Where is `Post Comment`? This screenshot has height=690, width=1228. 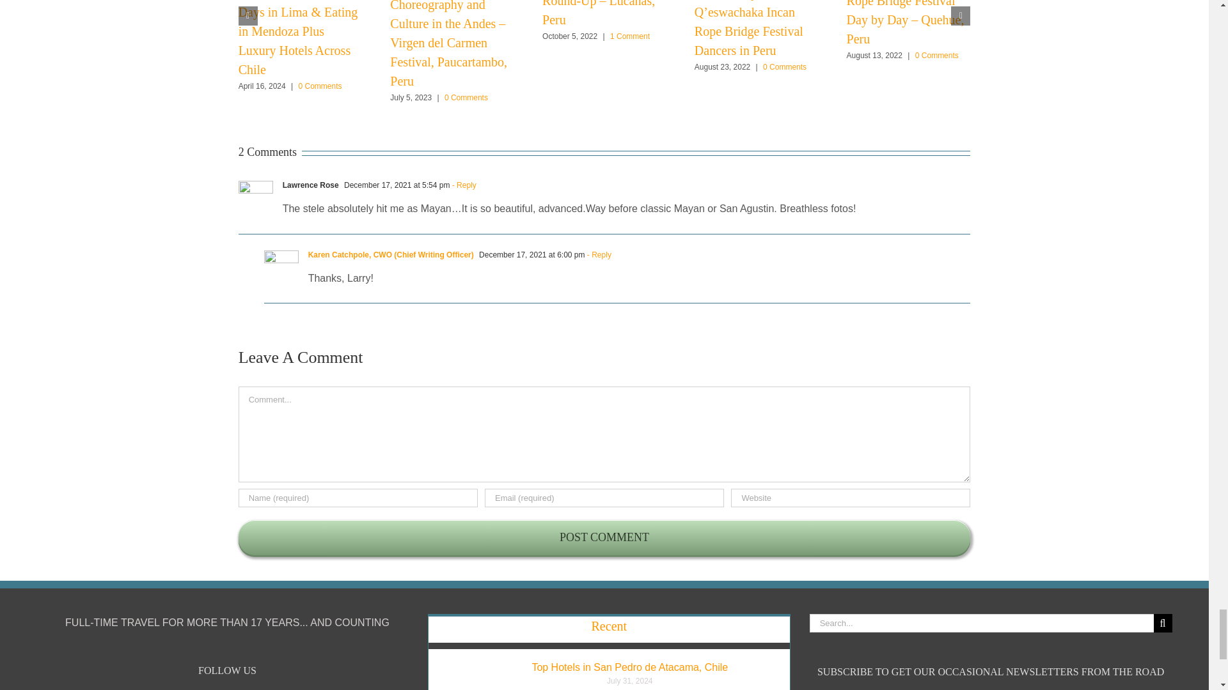 Post Comment is located at coordinates (604, 538).